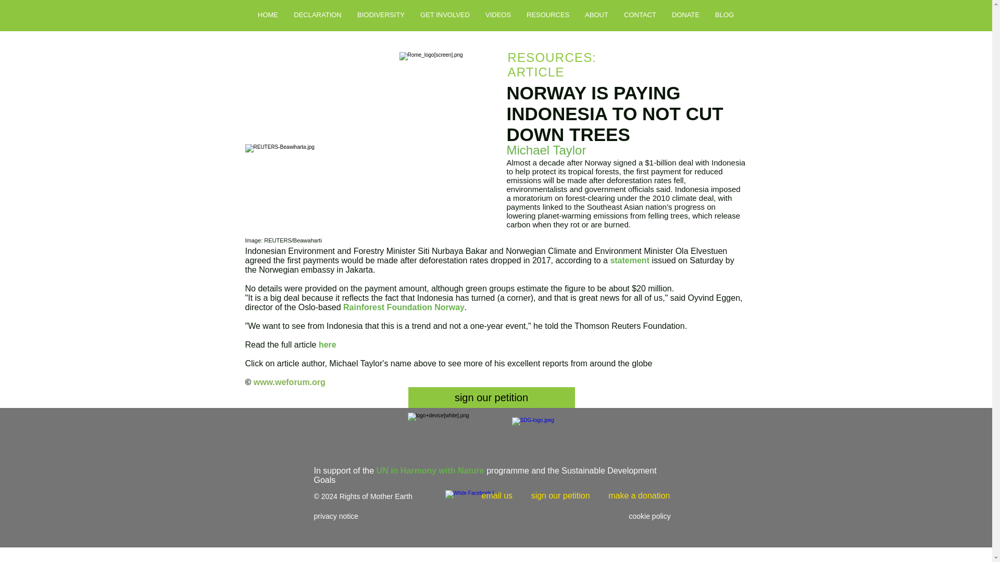 This screenshot has height=562, width=1000. What do you see at coordinates (404, 307) in the screenshot?
I see `Rainforest Foundation Norway` at bounding box center [404, 307].